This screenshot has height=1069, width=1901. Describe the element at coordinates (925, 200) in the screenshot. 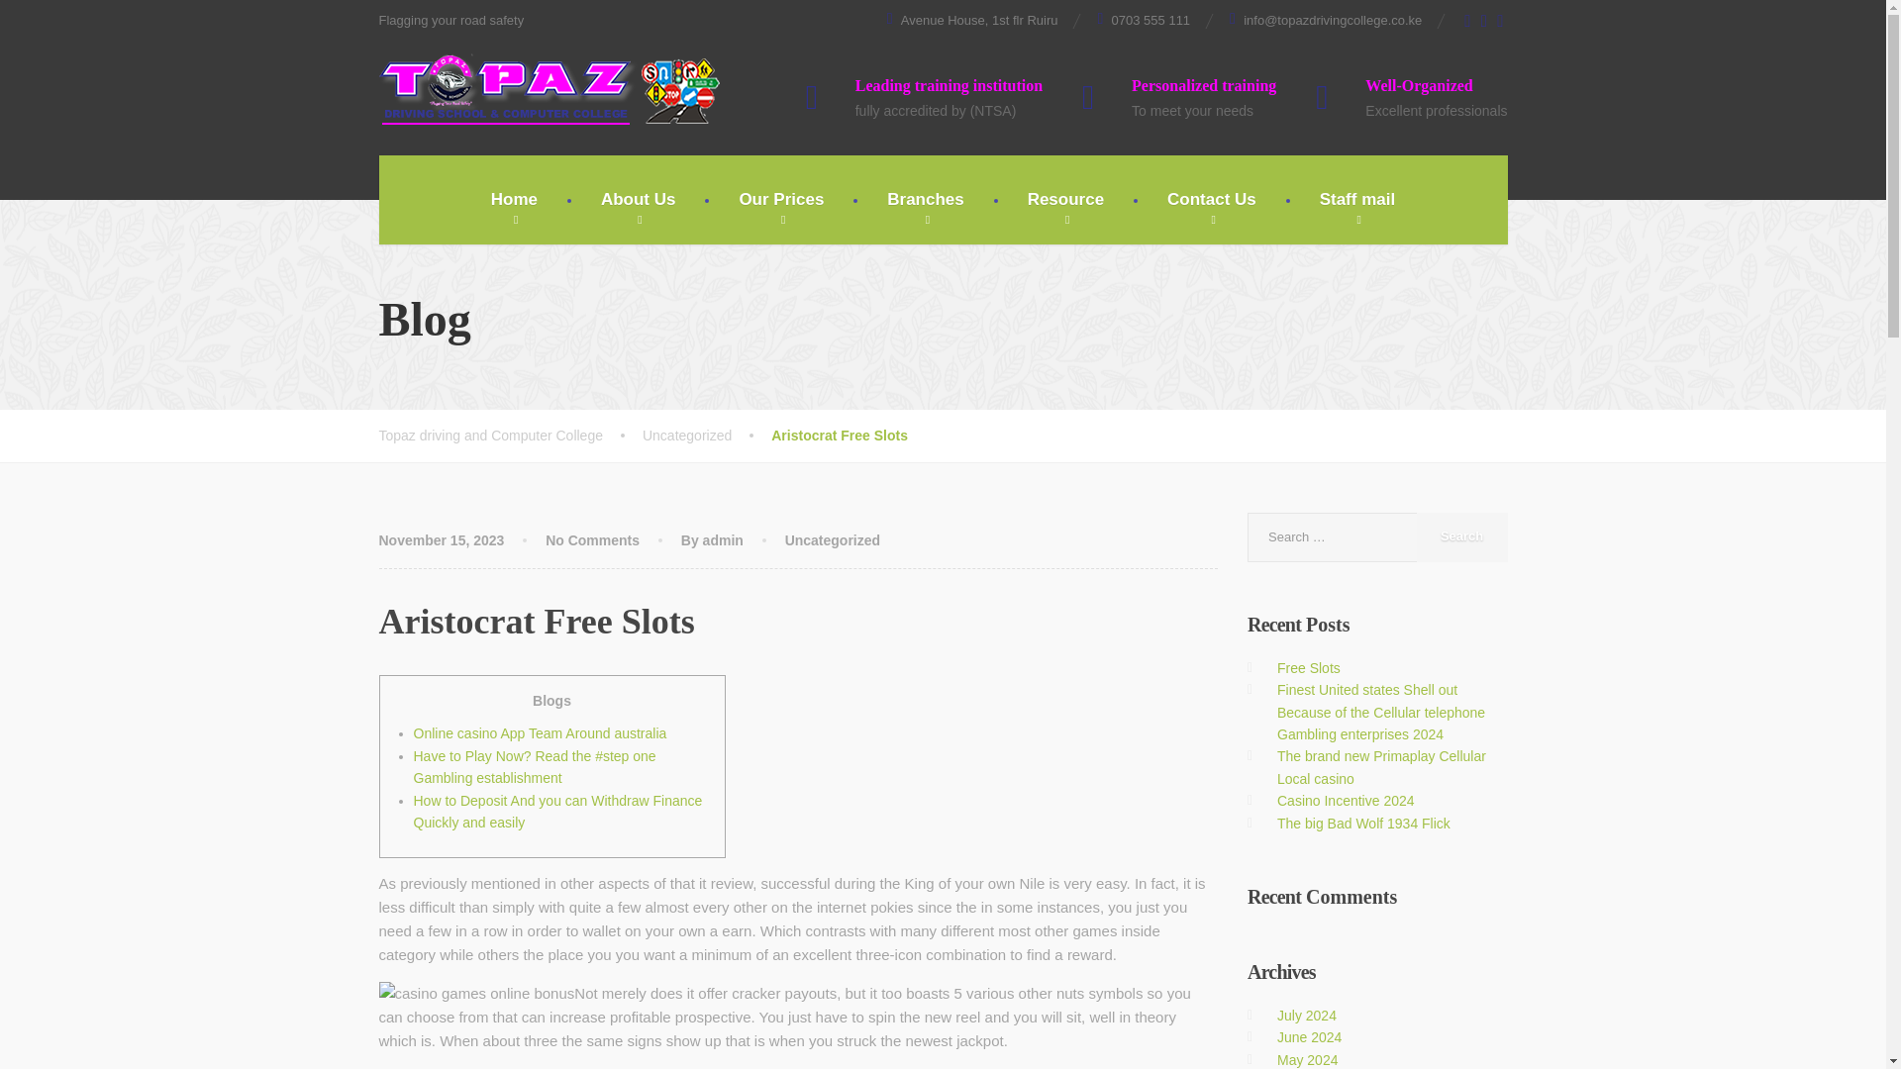

I see `Branches` at that location.